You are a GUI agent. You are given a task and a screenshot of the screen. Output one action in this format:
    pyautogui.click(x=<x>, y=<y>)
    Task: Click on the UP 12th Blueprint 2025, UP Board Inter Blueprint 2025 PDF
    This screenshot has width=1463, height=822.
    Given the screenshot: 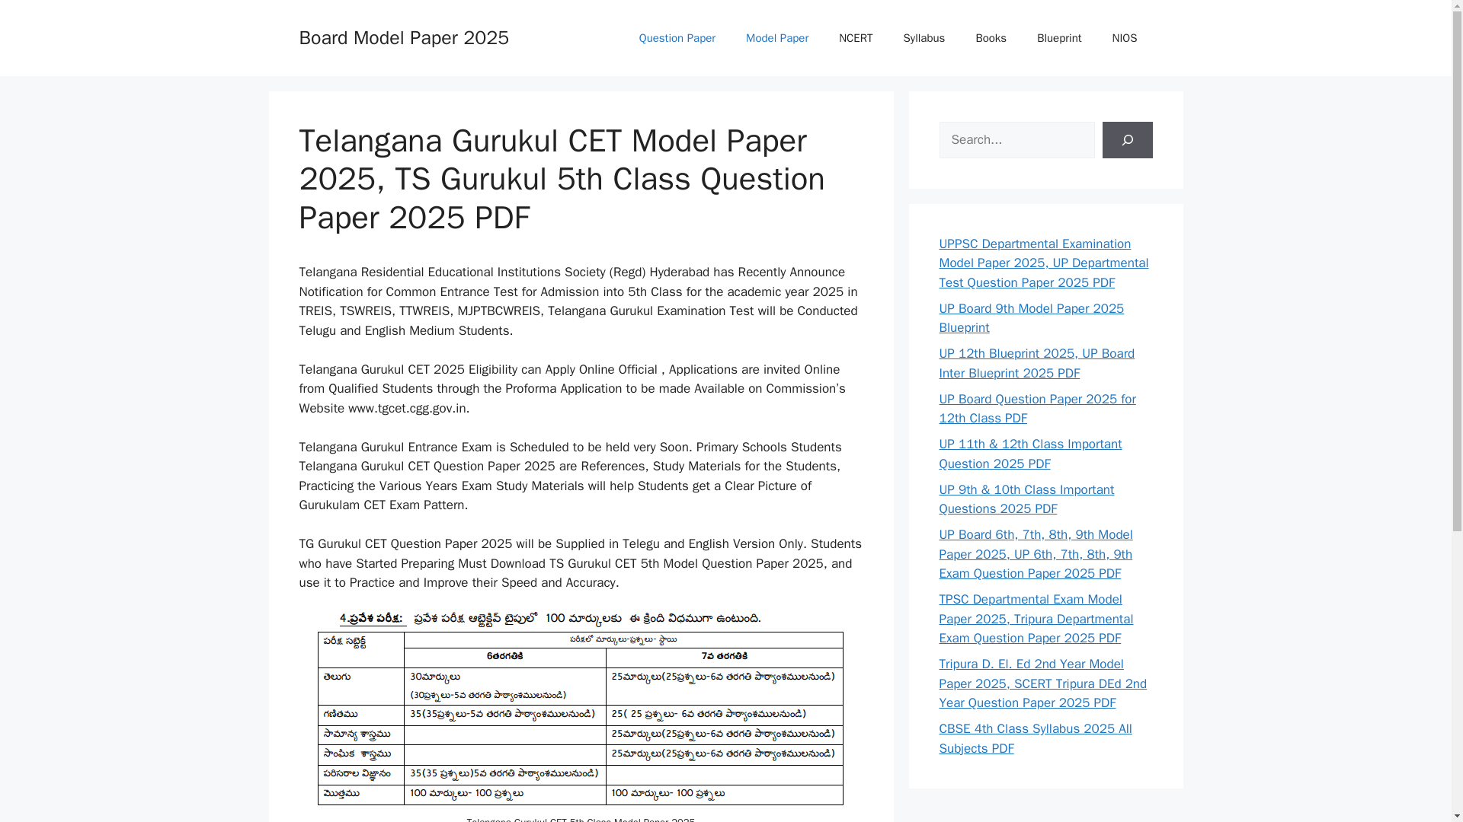 What is the action you would take?
    pyautogui.click(x=1036, y=363)
    